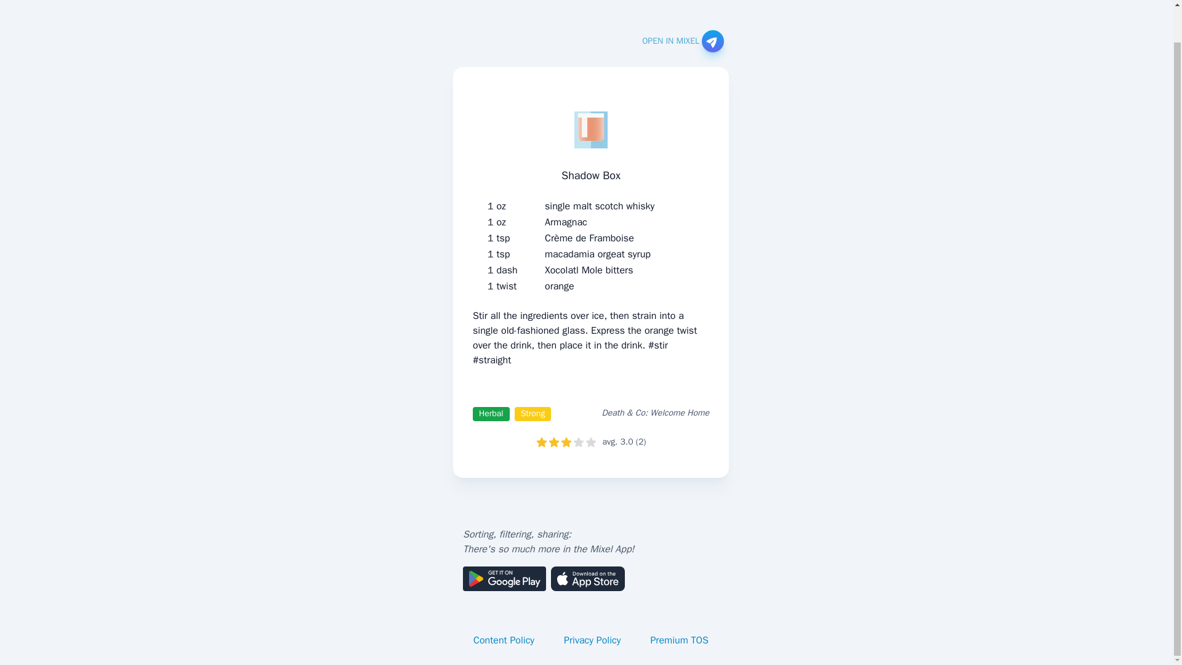  I want to click on single malt scotch whisky, so click(600, 206).